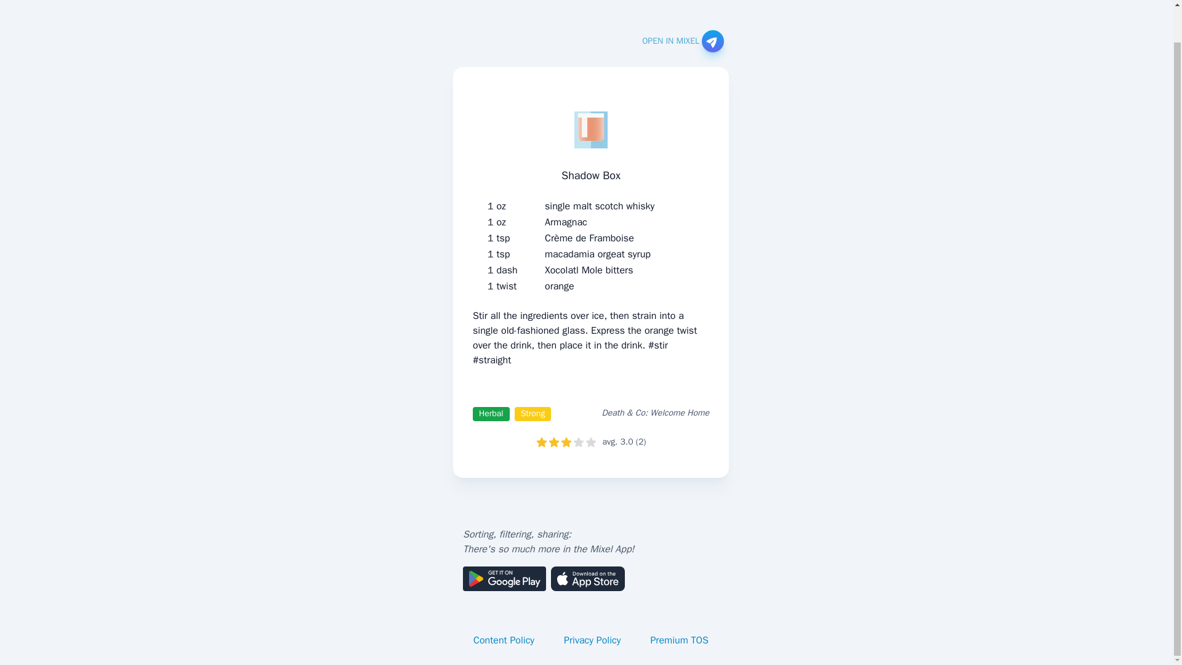  I want to click on single malt scotch whisky, so click(600, 206).